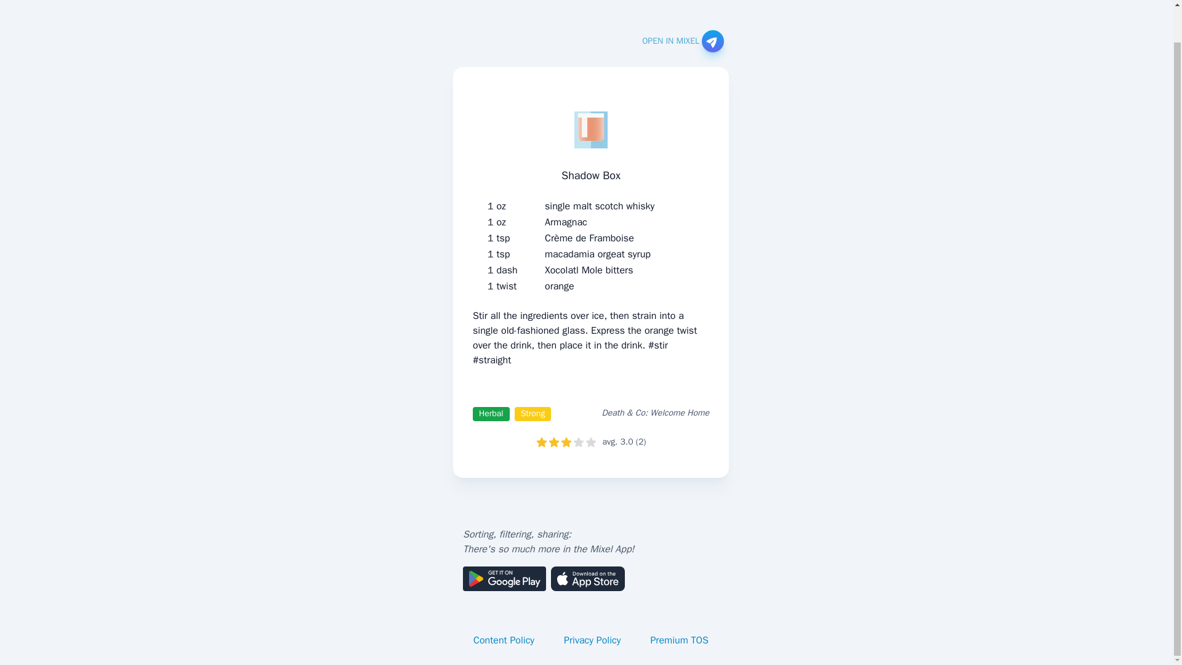  I want to click on single malt scotch whisky, so click(600, 206).